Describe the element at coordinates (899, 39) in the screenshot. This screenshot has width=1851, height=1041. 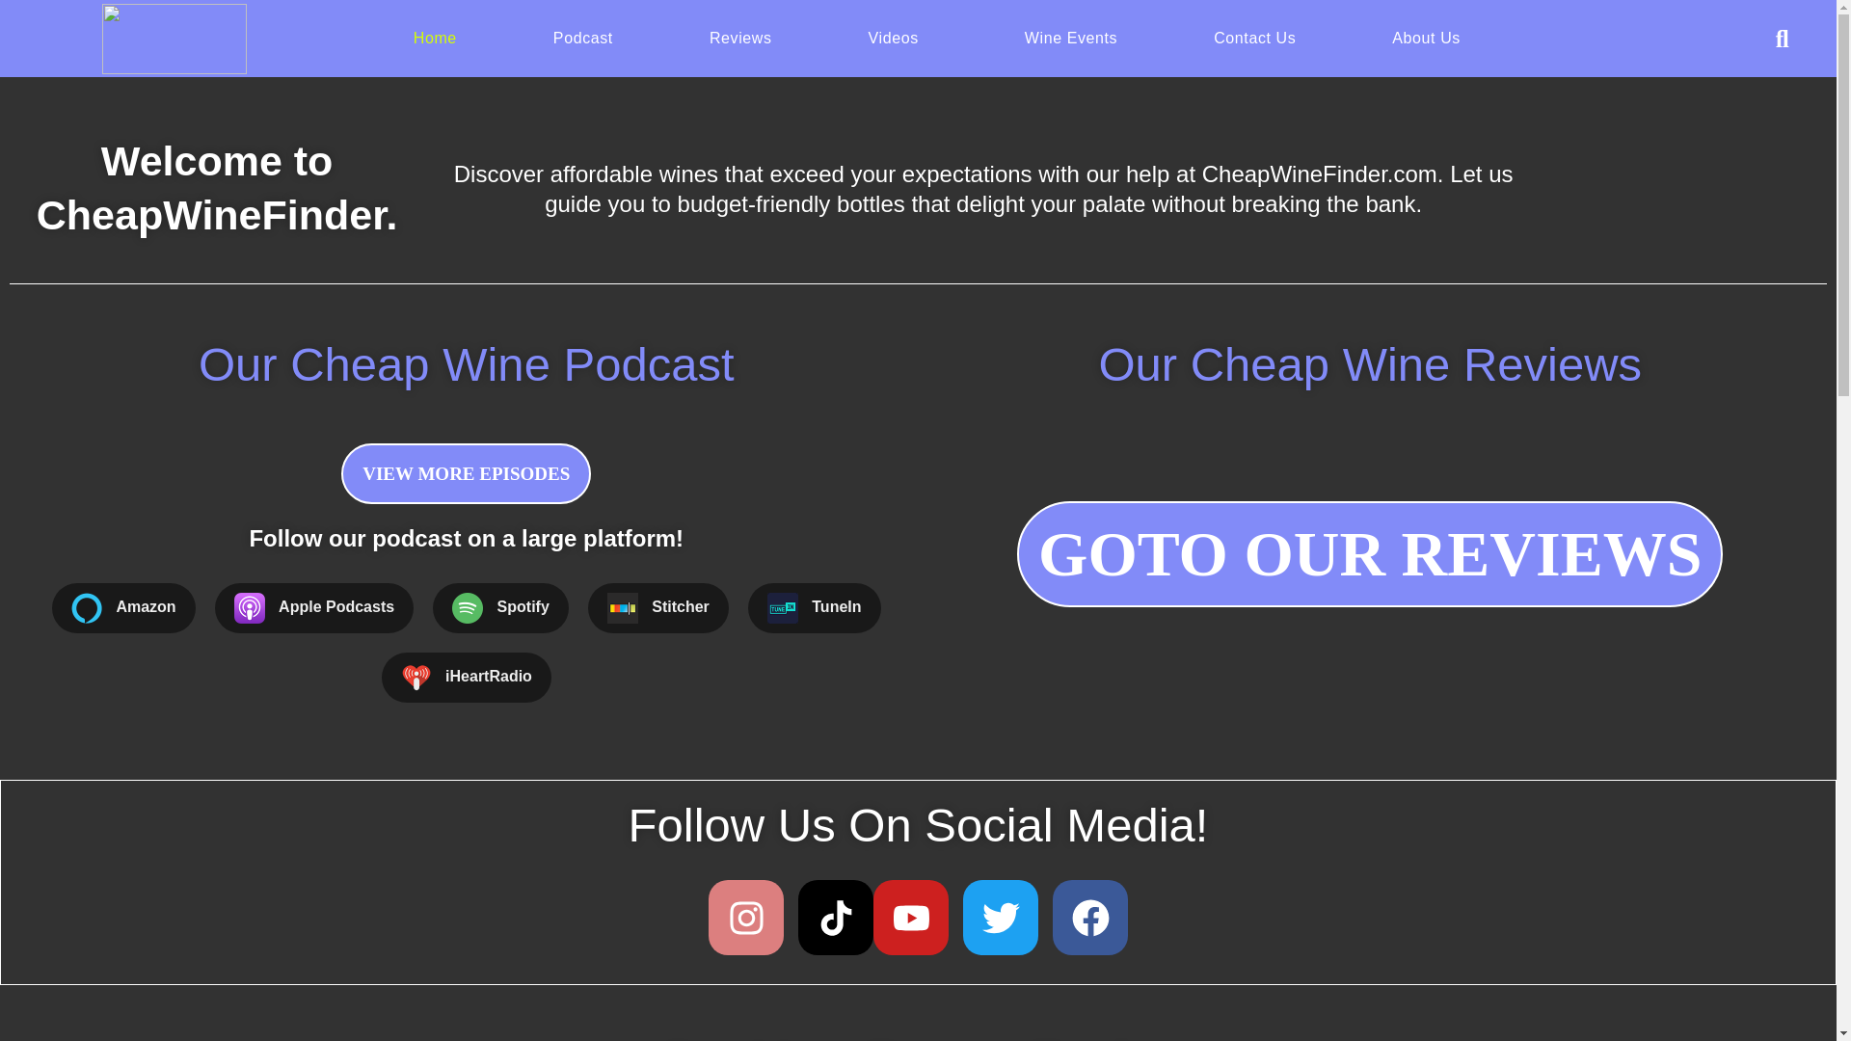
I see `Videos` at that location.